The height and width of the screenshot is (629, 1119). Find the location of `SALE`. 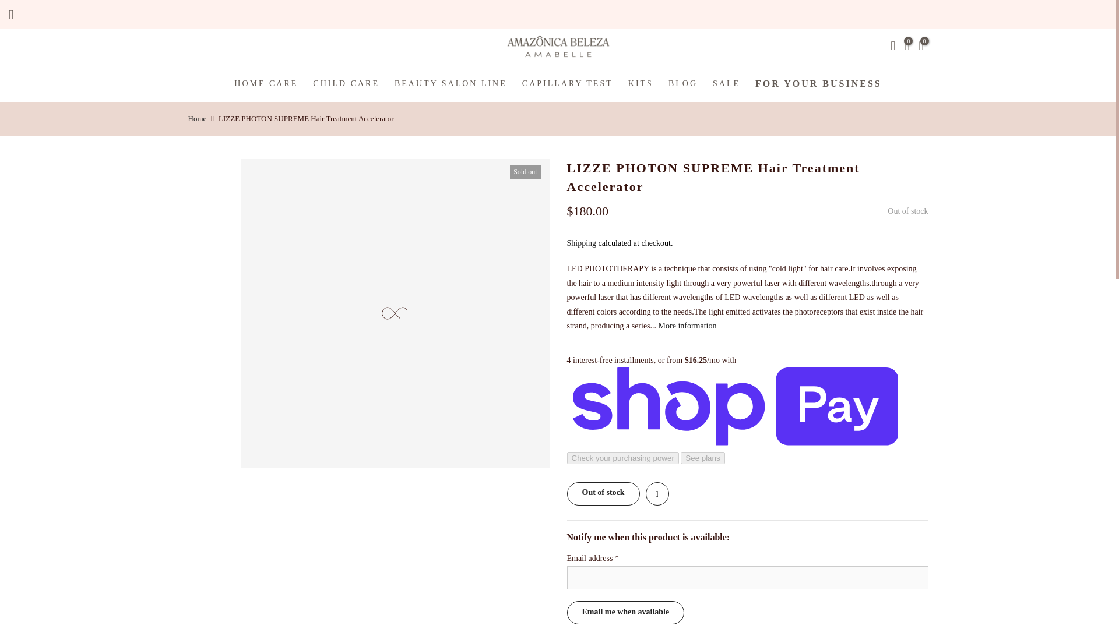

SALE is located at coordinates (726, 83).